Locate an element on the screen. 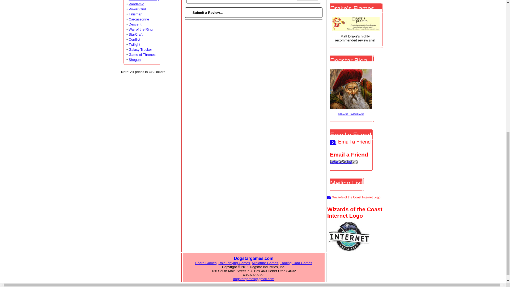  Shogun is located at coordinates (135, 60).